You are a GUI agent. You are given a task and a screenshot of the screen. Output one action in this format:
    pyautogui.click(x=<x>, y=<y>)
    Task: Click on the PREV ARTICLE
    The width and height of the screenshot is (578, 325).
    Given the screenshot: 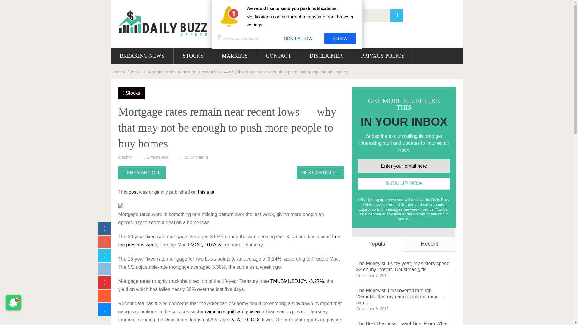 What is the action you would take?
    pyautogui.click(x=141, y=173)
    